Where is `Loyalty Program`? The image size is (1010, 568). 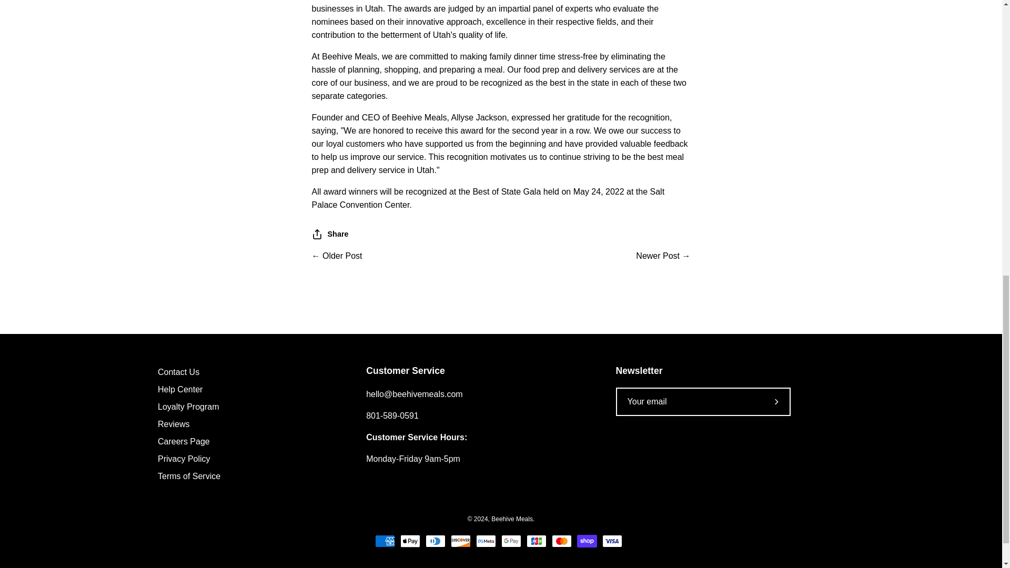 Loyalty Program is located at coordinates (188, 406).